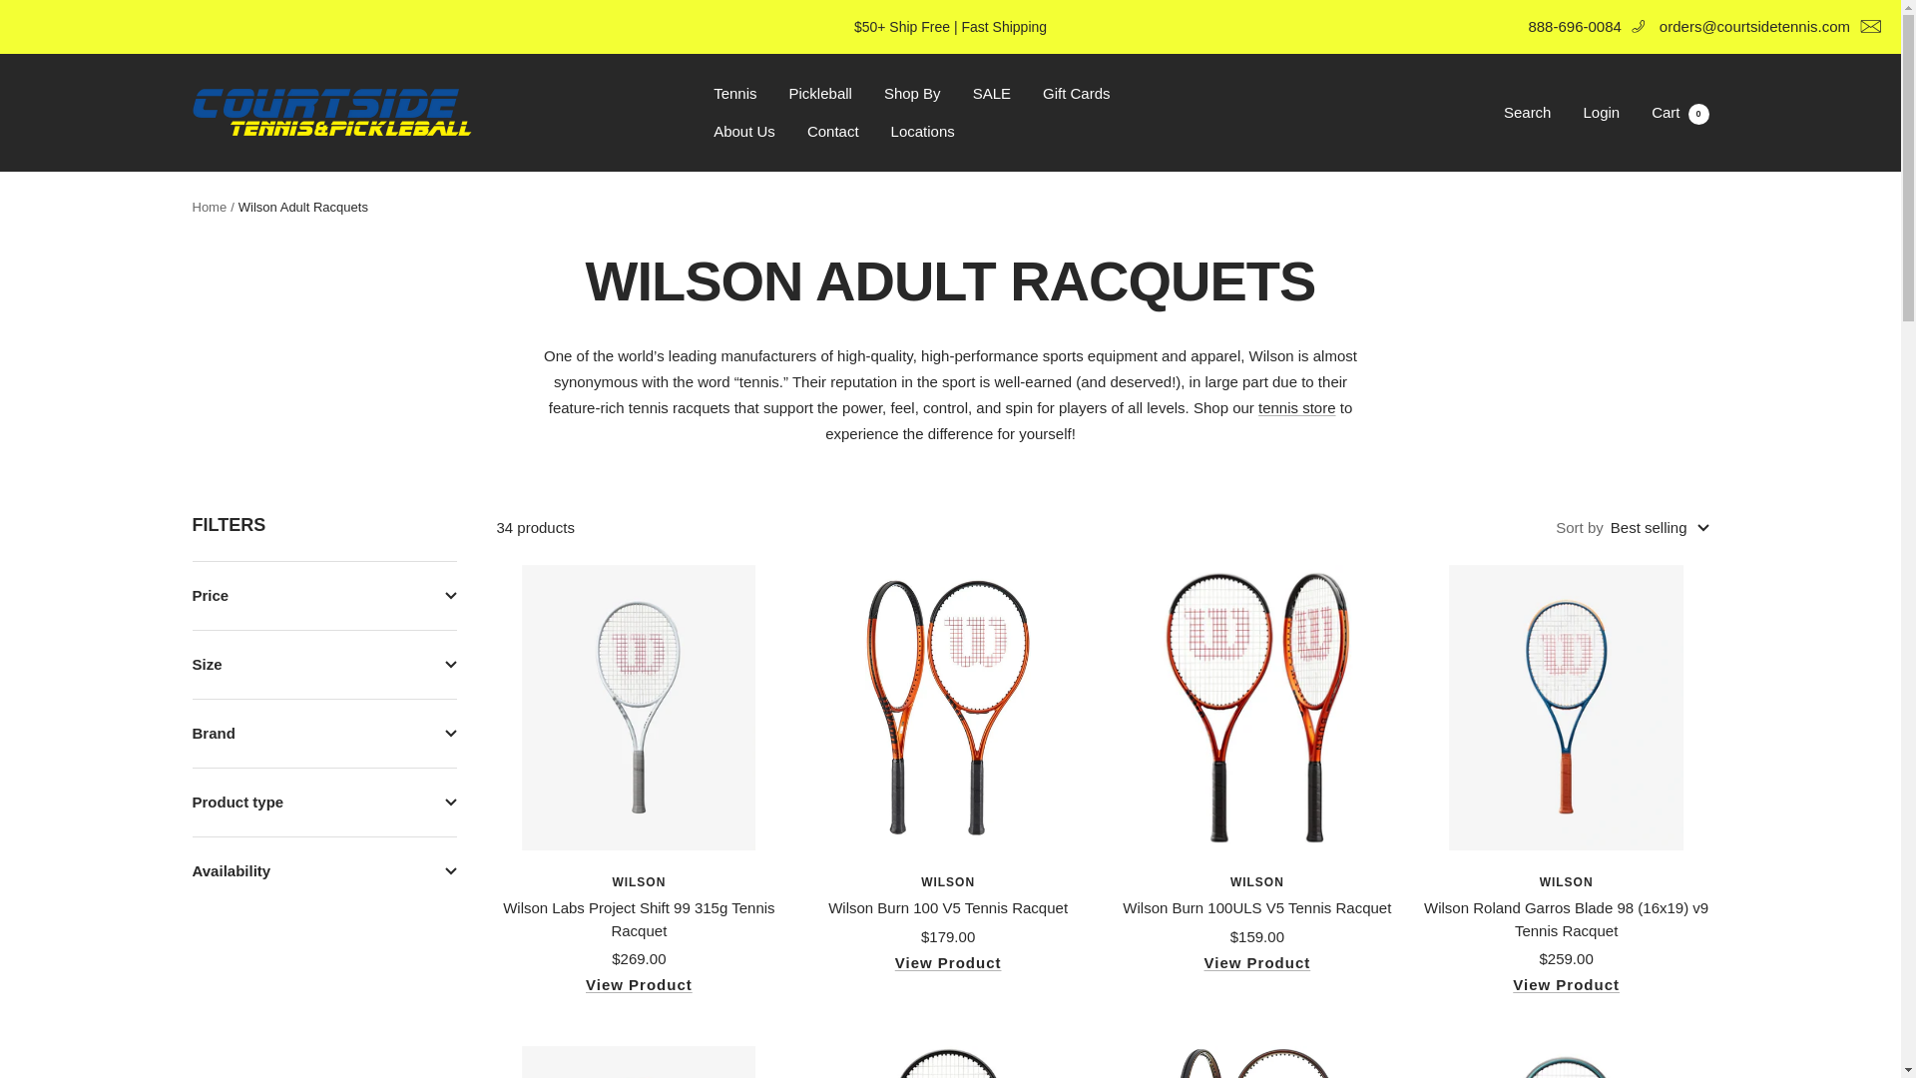 The image size is (1916, 1078). Describe the element at coordinates (1680, 112) in the screenshot. I see `Tennis` at that location.